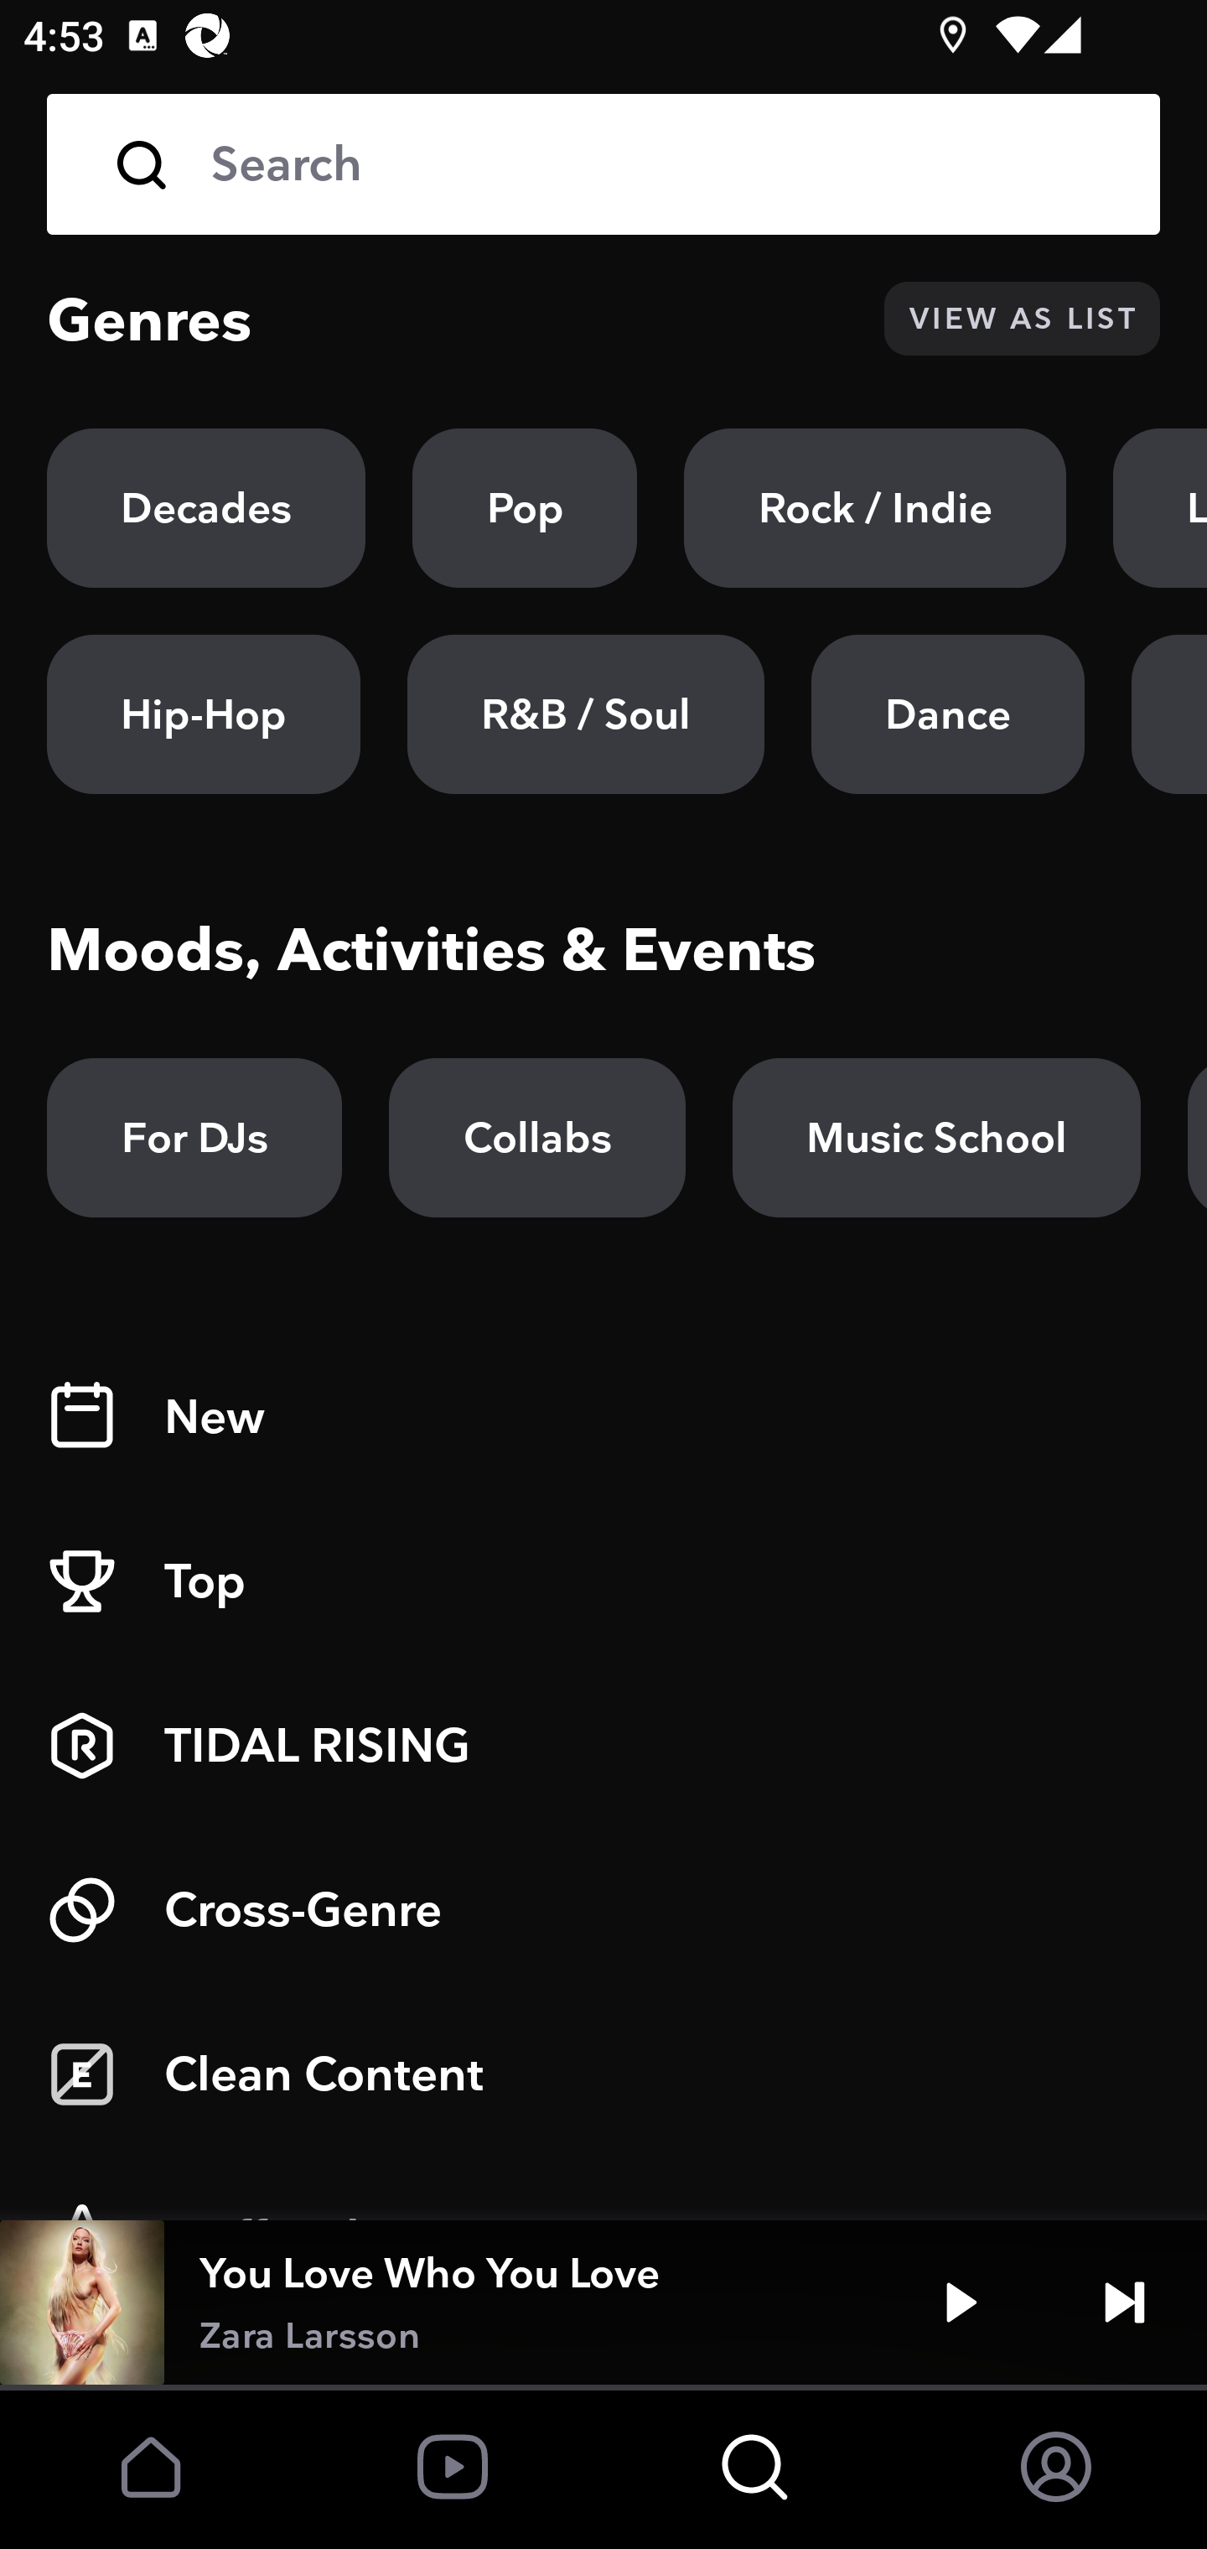 The width and height of the screenshot is (1207, 2549). Describe the element at coordinates (603, 2074) in the screenshot. I see `Clean Content` at that location.